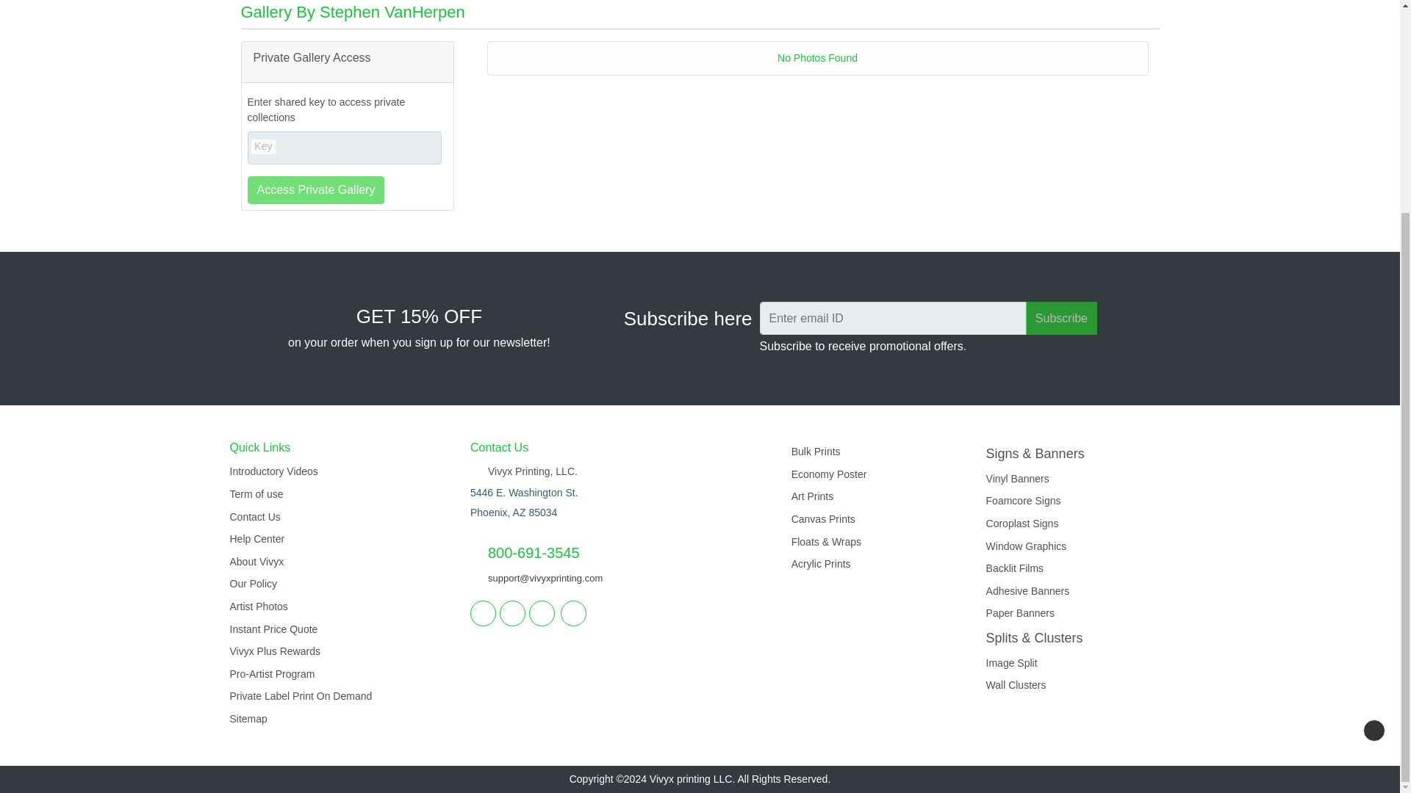 This screenshot has height=793, width=1411. I want to click on Address, so click(523, 471).